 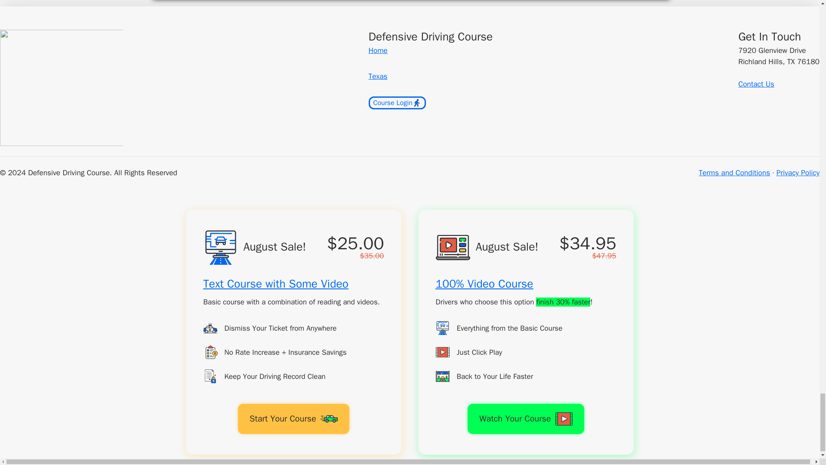 What do you see at coordinates (397, 102) in the screenshot?
I see `Course Login` at bounding box center [397, 102].